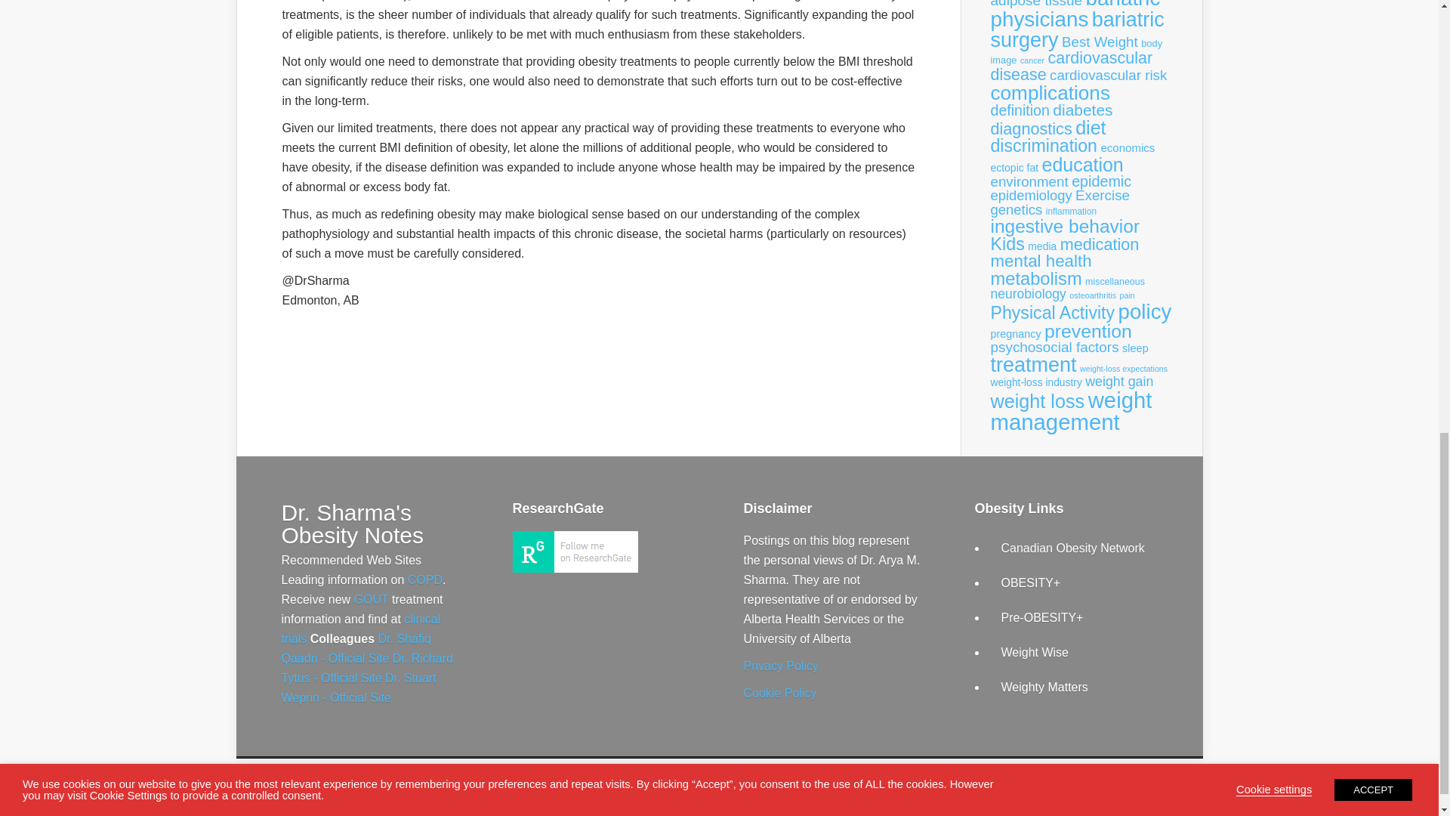  I want to click on economics, so click(1127, 147).